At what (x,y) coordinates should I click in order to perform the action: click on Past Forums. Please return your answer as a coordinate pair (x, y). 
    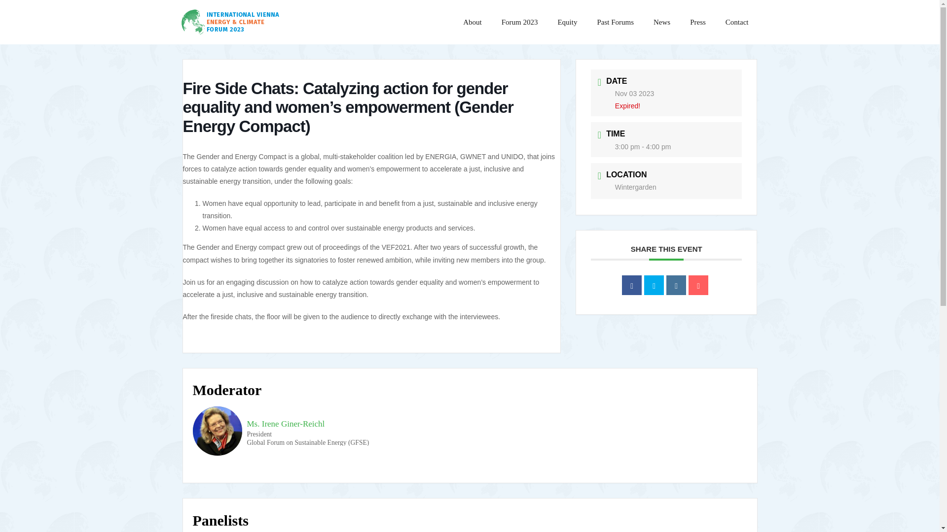
    Looking at the image, I should click on (616, 22).